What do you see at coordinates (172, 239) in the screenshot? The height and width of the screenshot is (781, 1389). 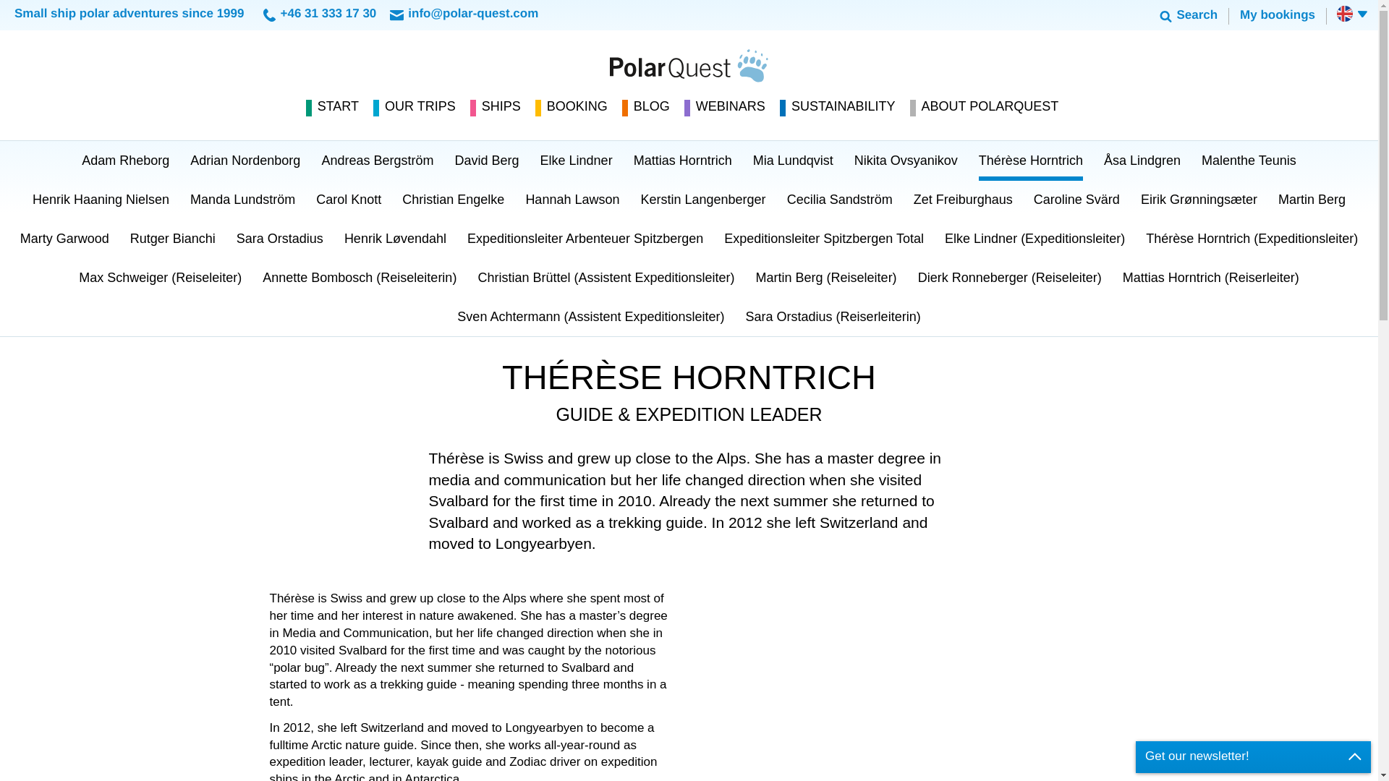 I see `Rutger Bianchi` at bounding box center [172, 239].